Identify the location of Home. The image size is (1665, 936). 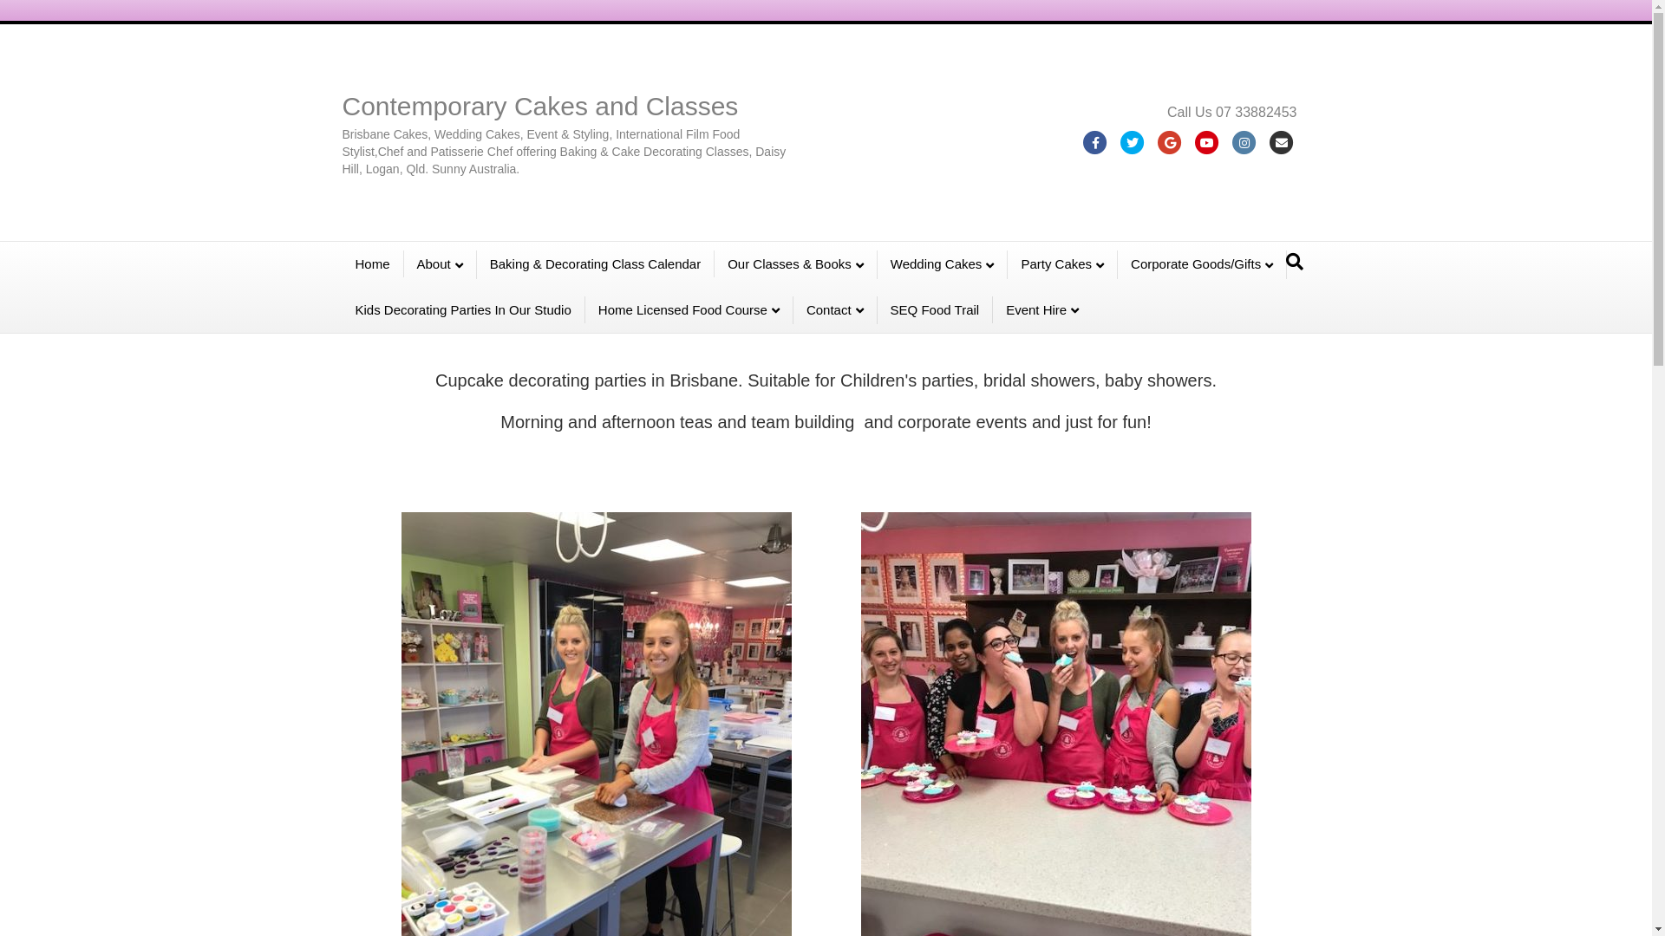
(373, 263).